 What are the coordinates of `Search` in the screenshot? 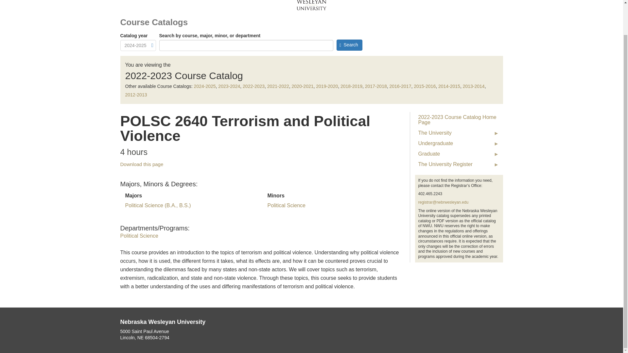 It's located at (349, 45).